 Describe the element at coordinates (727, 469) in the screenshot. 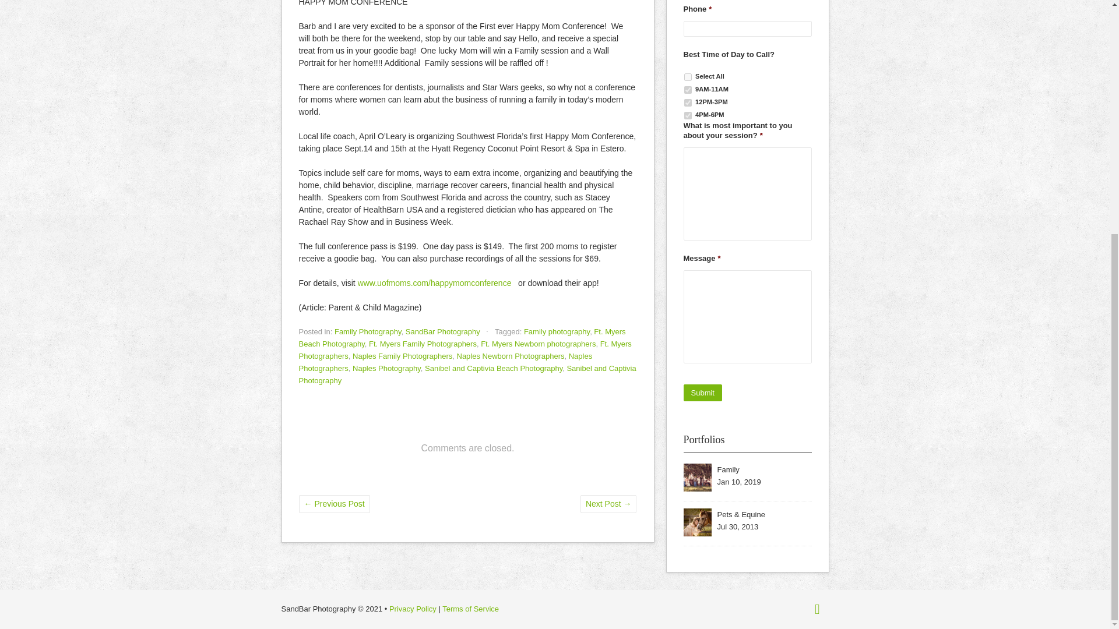

I see `Permalink to Family` at that location.